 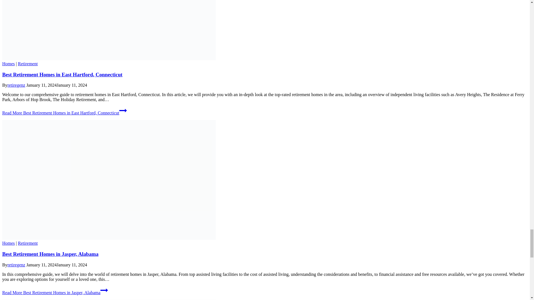 What do you see at coordinates (50, 254) in the screenshot?
I see `Best Retirement Homes in Jasper, Alabama` at bounding box center [50, 254].